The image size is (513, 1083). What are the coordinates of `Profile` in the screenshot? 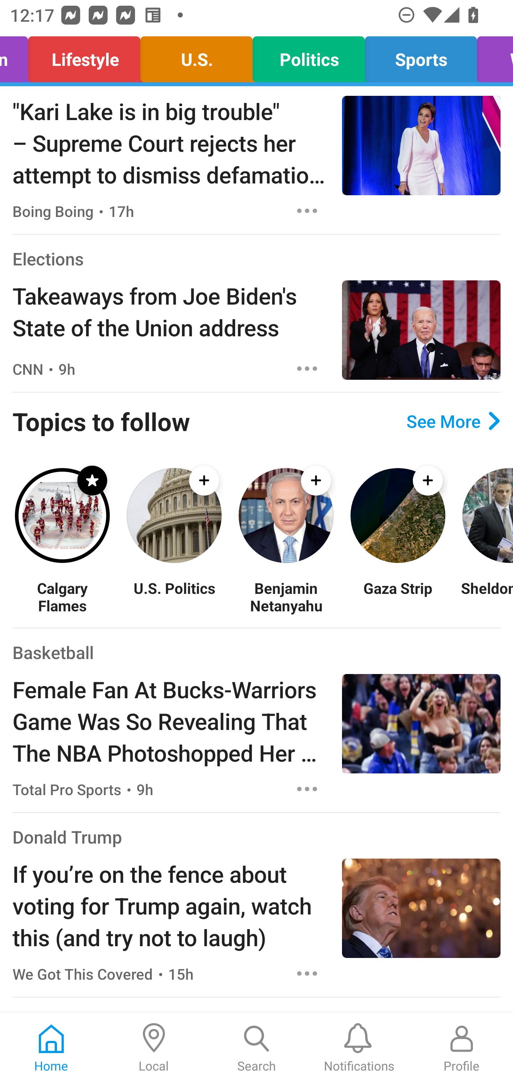 It's located at (462, 1048).